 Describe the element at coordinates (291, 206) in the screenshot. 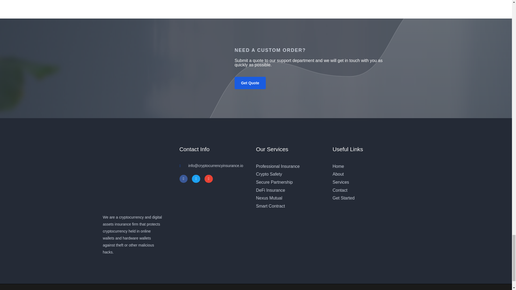

I see `Smart Contract` at that location.